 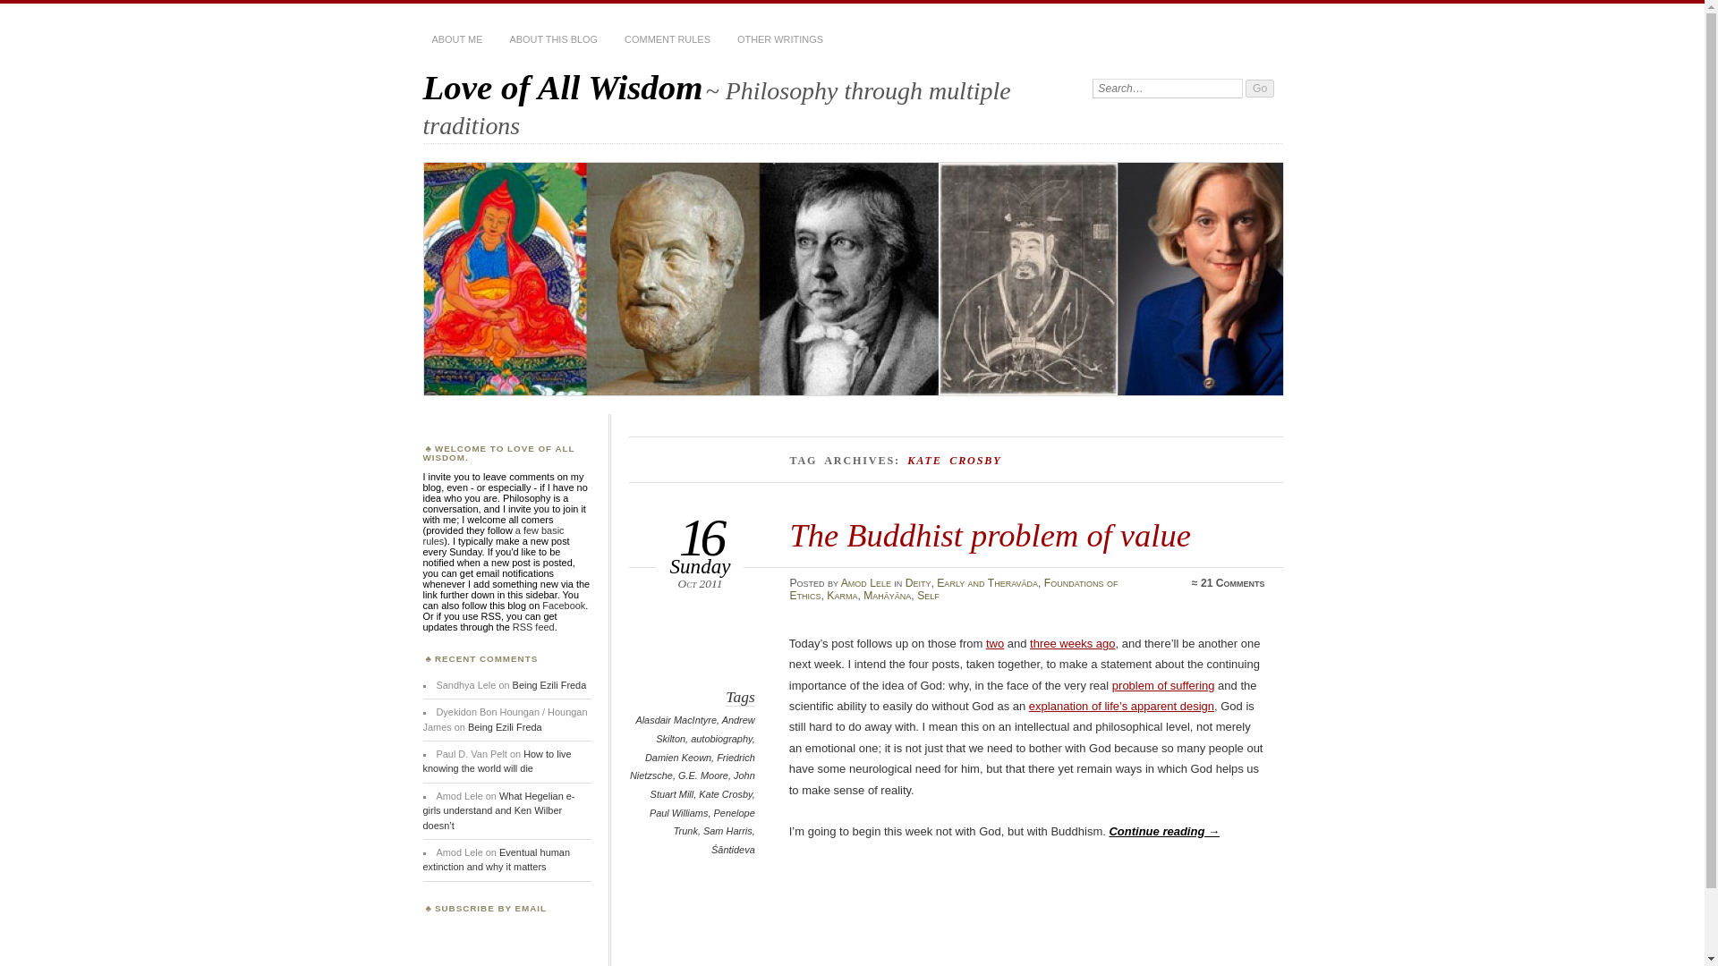 What do you see at coordinates (721, 738) in the screenshot?
I see `autobiography` at bounding box center [721, 738].